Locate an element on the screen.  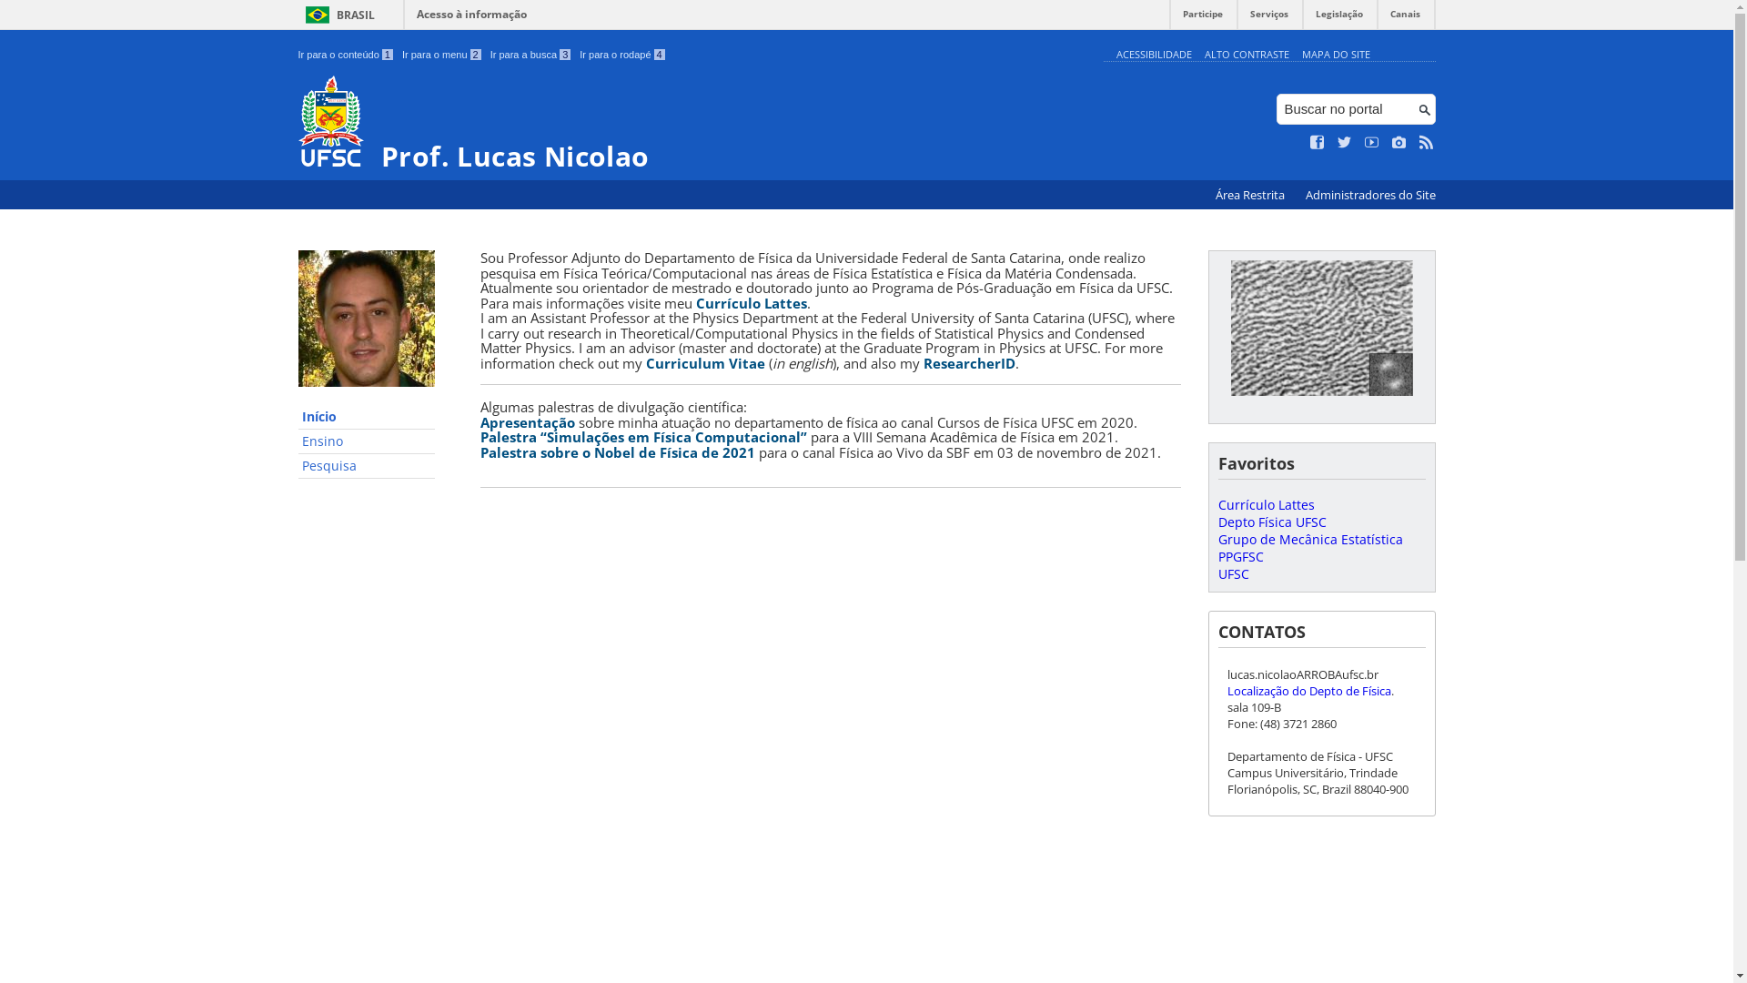
Canais is located at coordinates (1405, 18).